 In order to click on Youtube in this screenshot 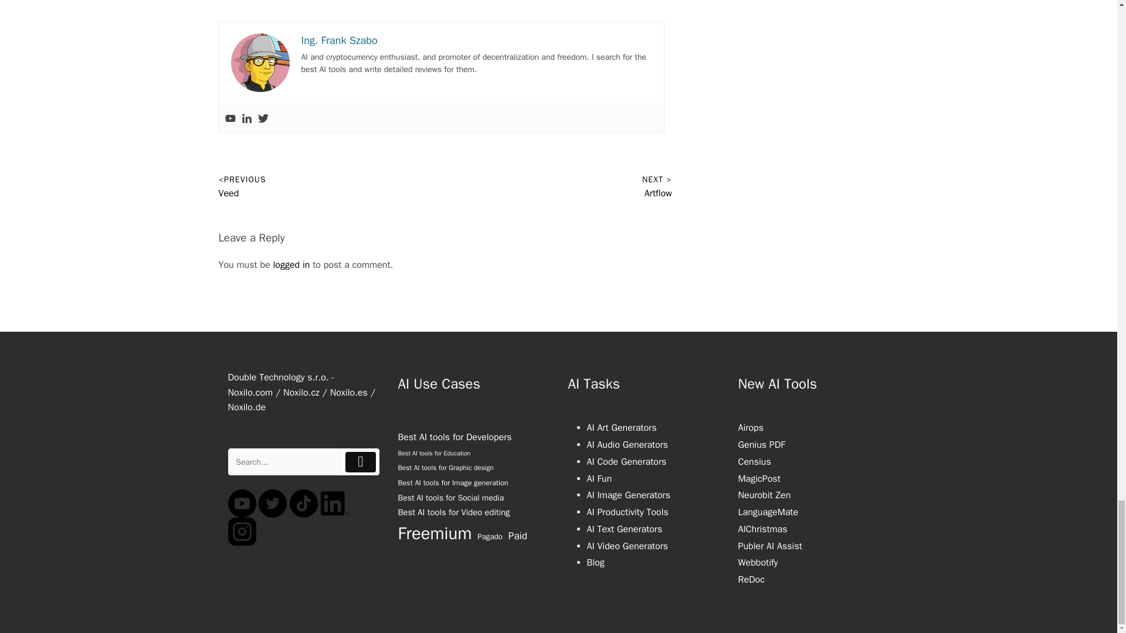, I will do `click(230, 118)`.